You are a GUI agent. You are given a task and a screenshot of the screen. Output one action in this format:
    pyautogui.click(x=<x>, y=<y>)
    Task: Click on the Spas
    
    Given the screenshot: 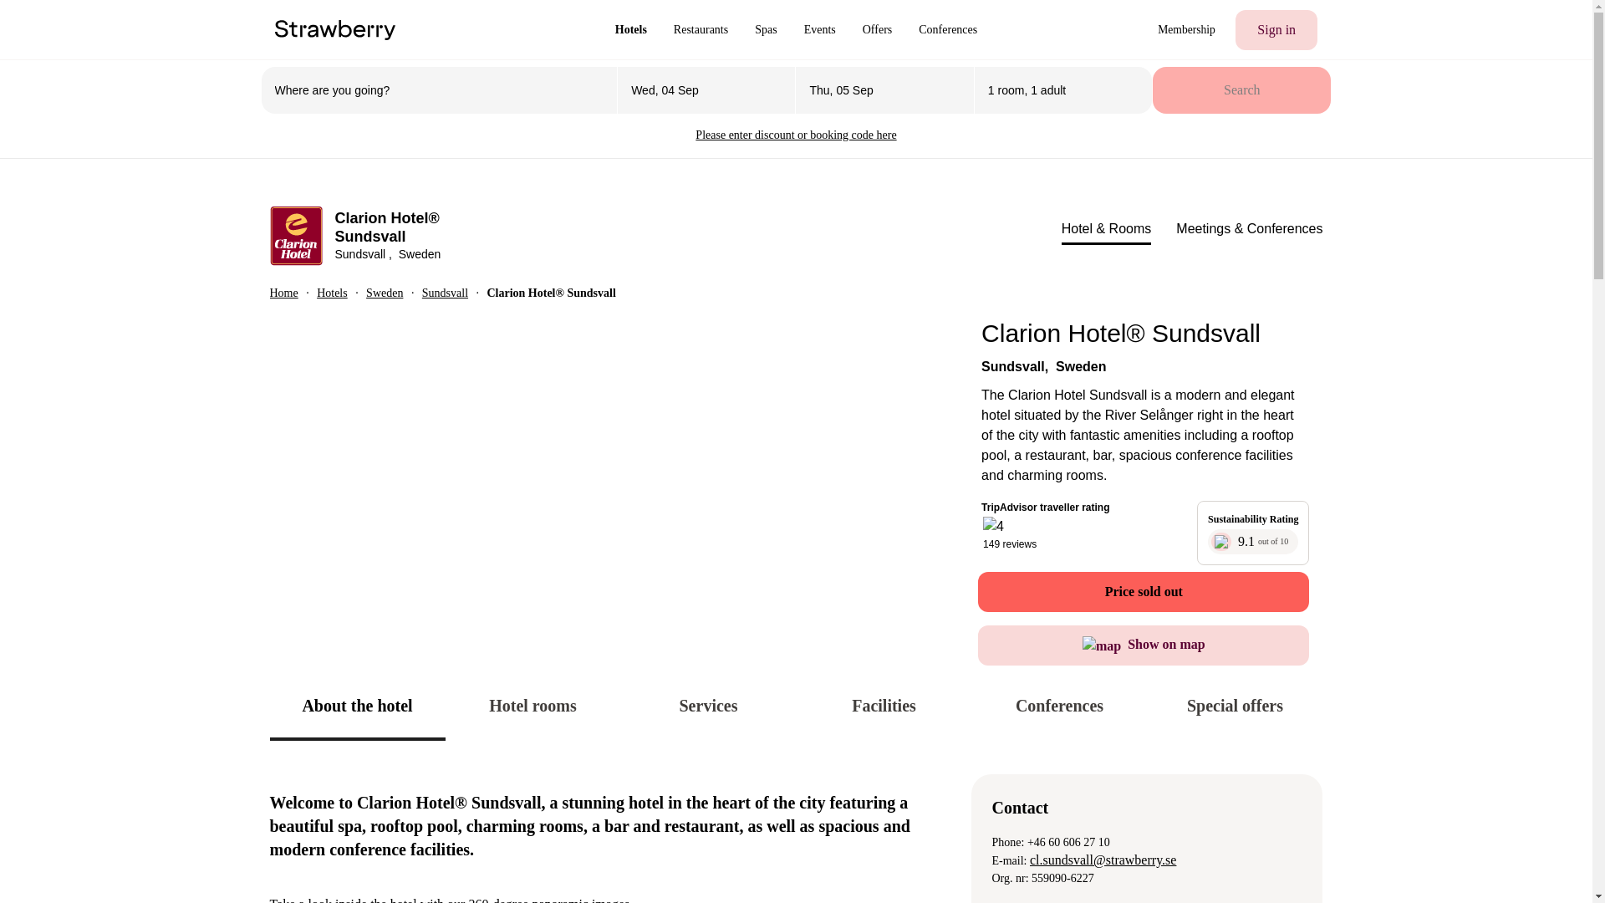 What is the action you would take?
    pyautogui.click(x=766, y=30)
    